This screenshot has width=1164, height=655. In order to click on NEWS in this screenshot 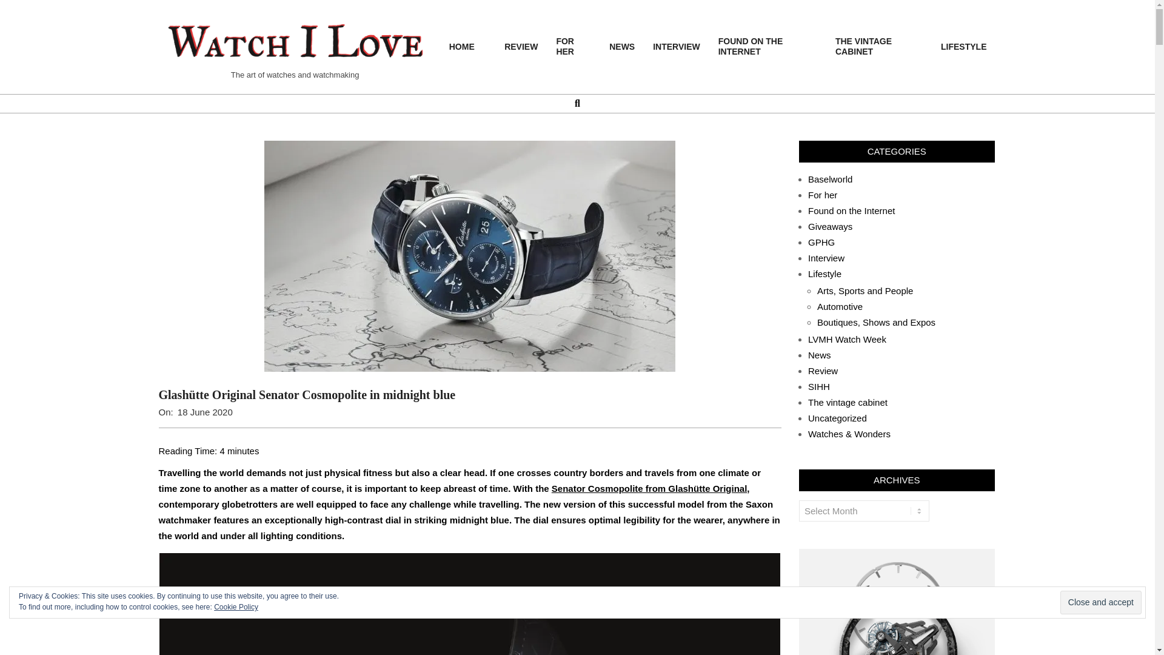, I will do `click(622, 47)`.